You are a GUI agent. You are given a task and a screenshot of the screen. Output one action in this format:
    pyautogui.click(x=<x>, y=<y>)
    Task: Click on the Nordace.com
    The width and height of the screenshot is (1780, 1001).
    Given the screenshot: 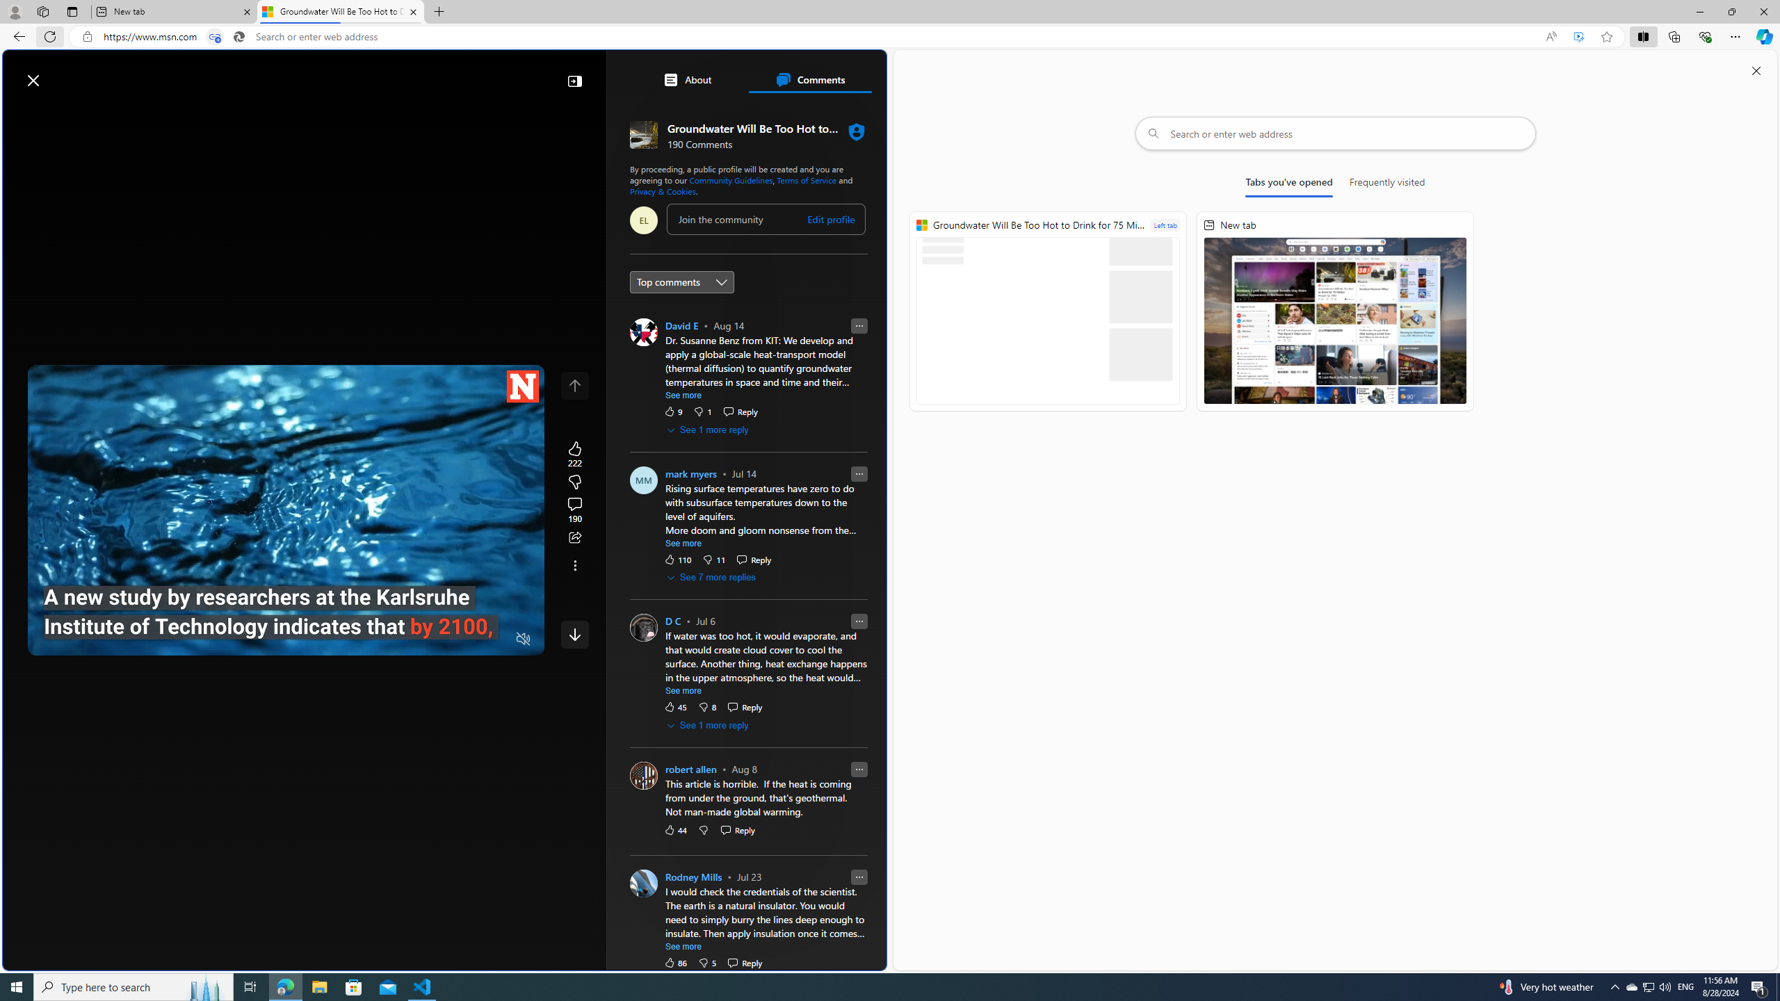 What is the action you would take?
    pyautogui.click(x=706, y=304)
    